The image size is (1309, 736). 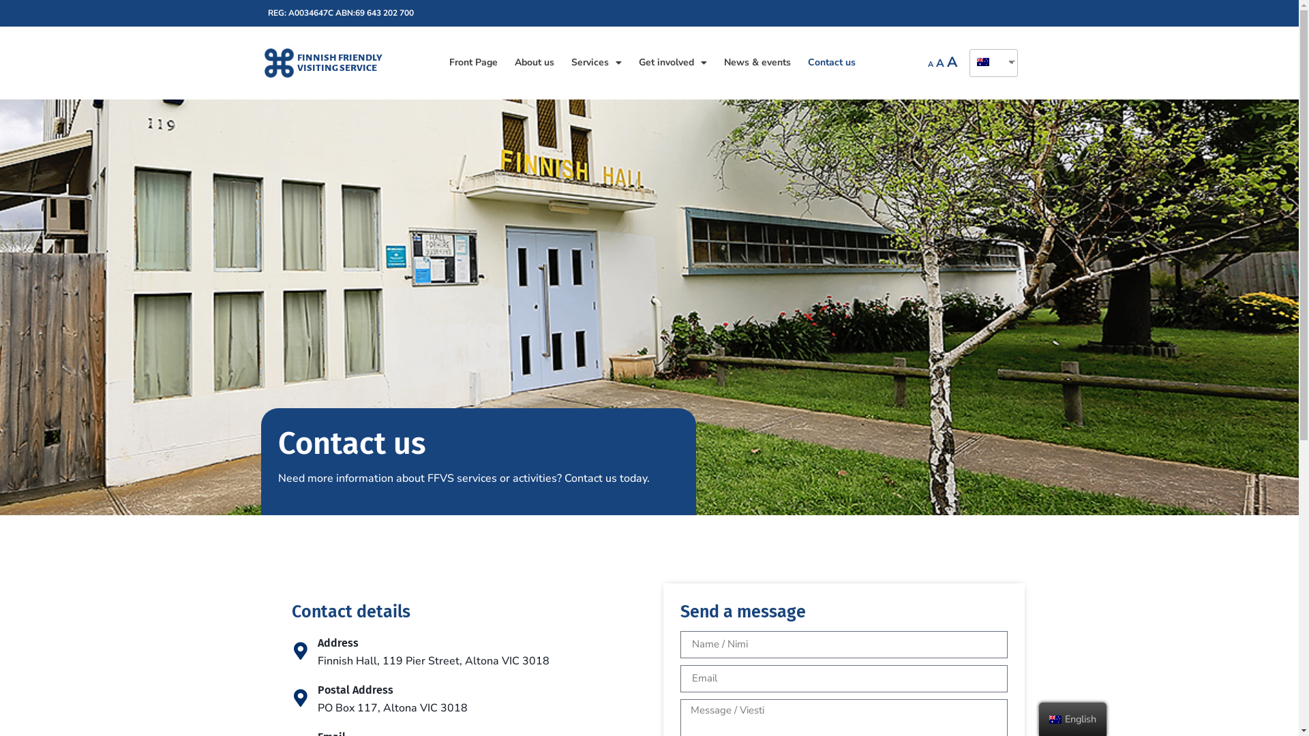 What do you see at coordinates (931, 64) in the screenshot?
I see `A` at bounding box center [931, 64].